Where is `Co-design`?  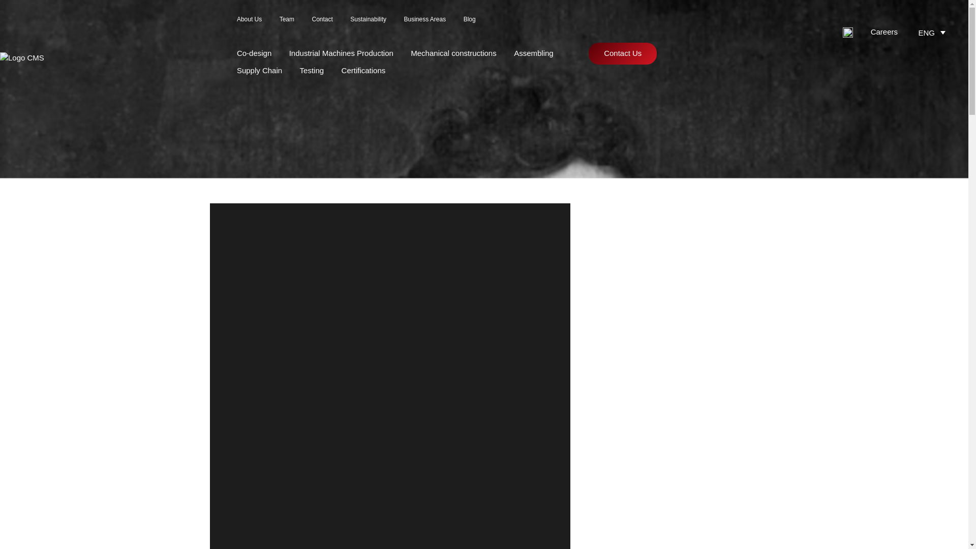 Co-design is located at coordinates (254, 53).